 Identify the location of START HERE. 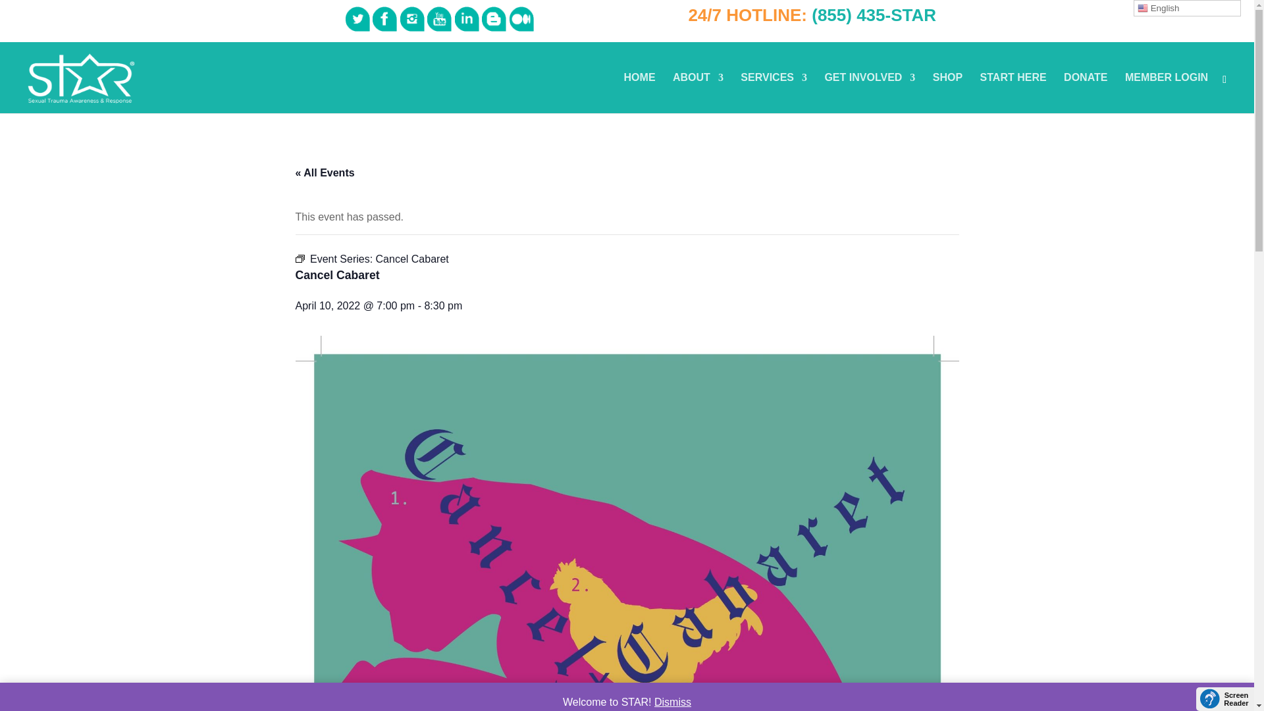
(1013, 93).